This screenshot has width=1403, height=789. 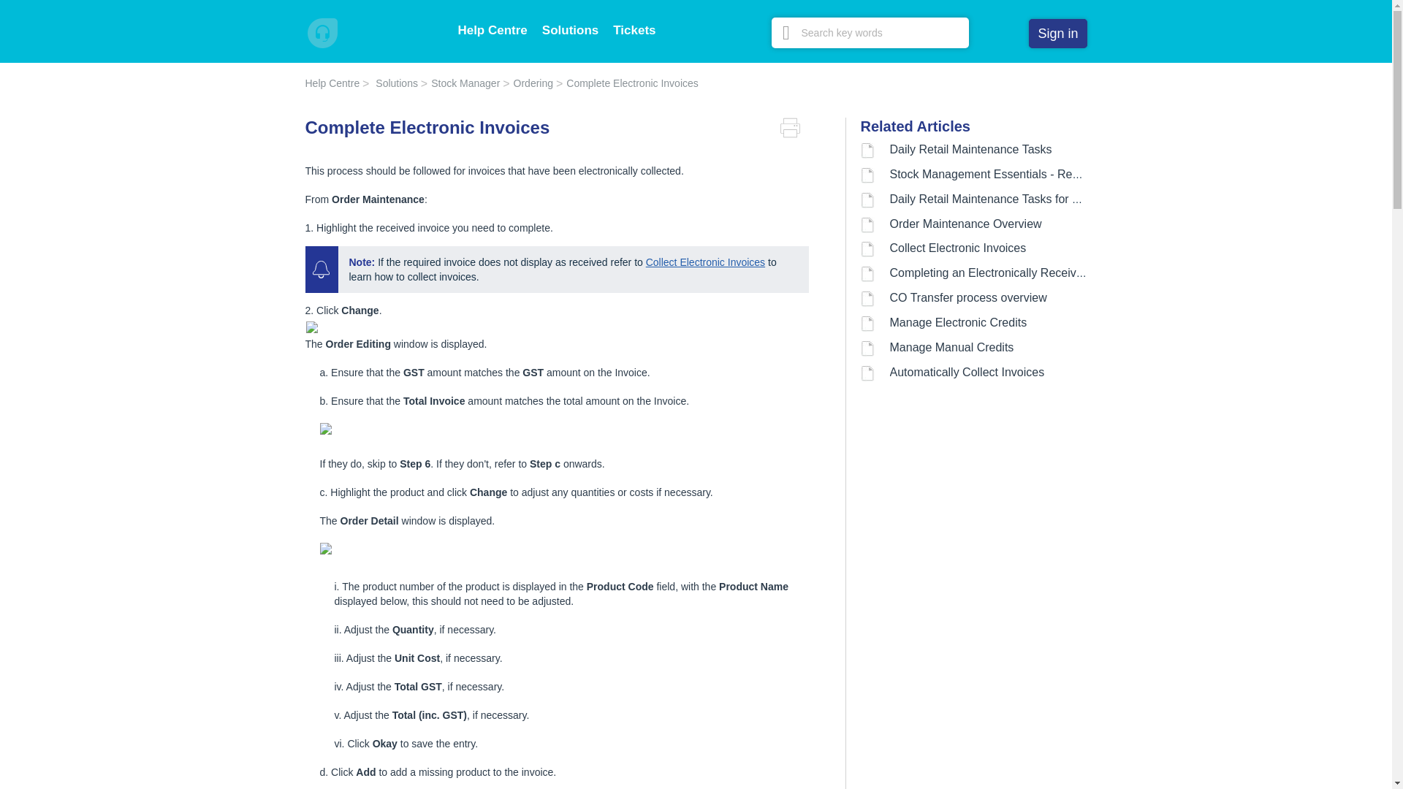 What do you see at coordinates (794, 128) in the screenshot?
I see `Print this Article` at bounding box center [794, 128].